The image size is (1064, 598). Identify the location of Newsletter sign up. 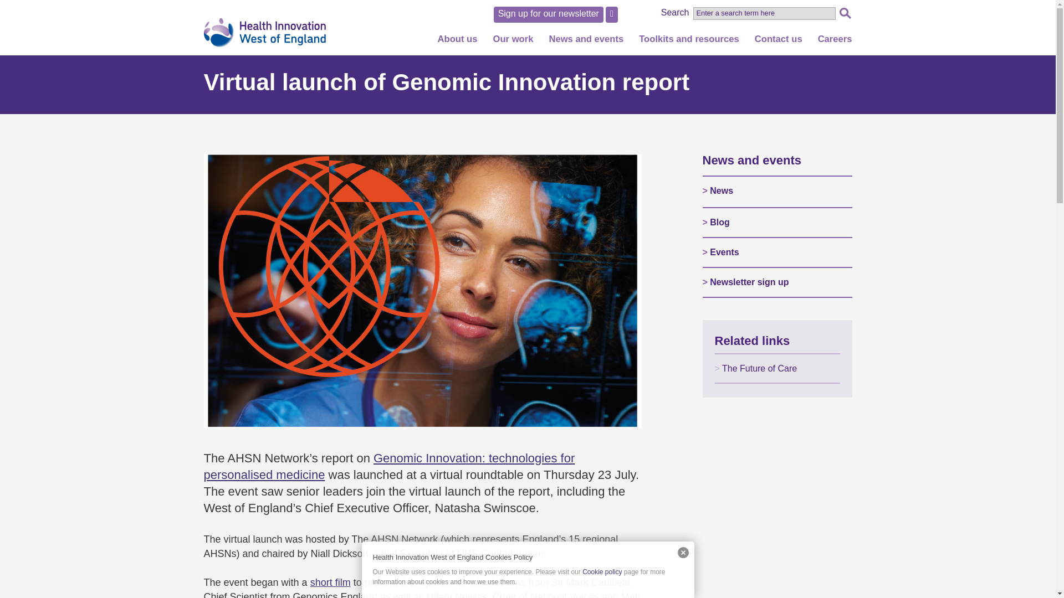
(594, 135).